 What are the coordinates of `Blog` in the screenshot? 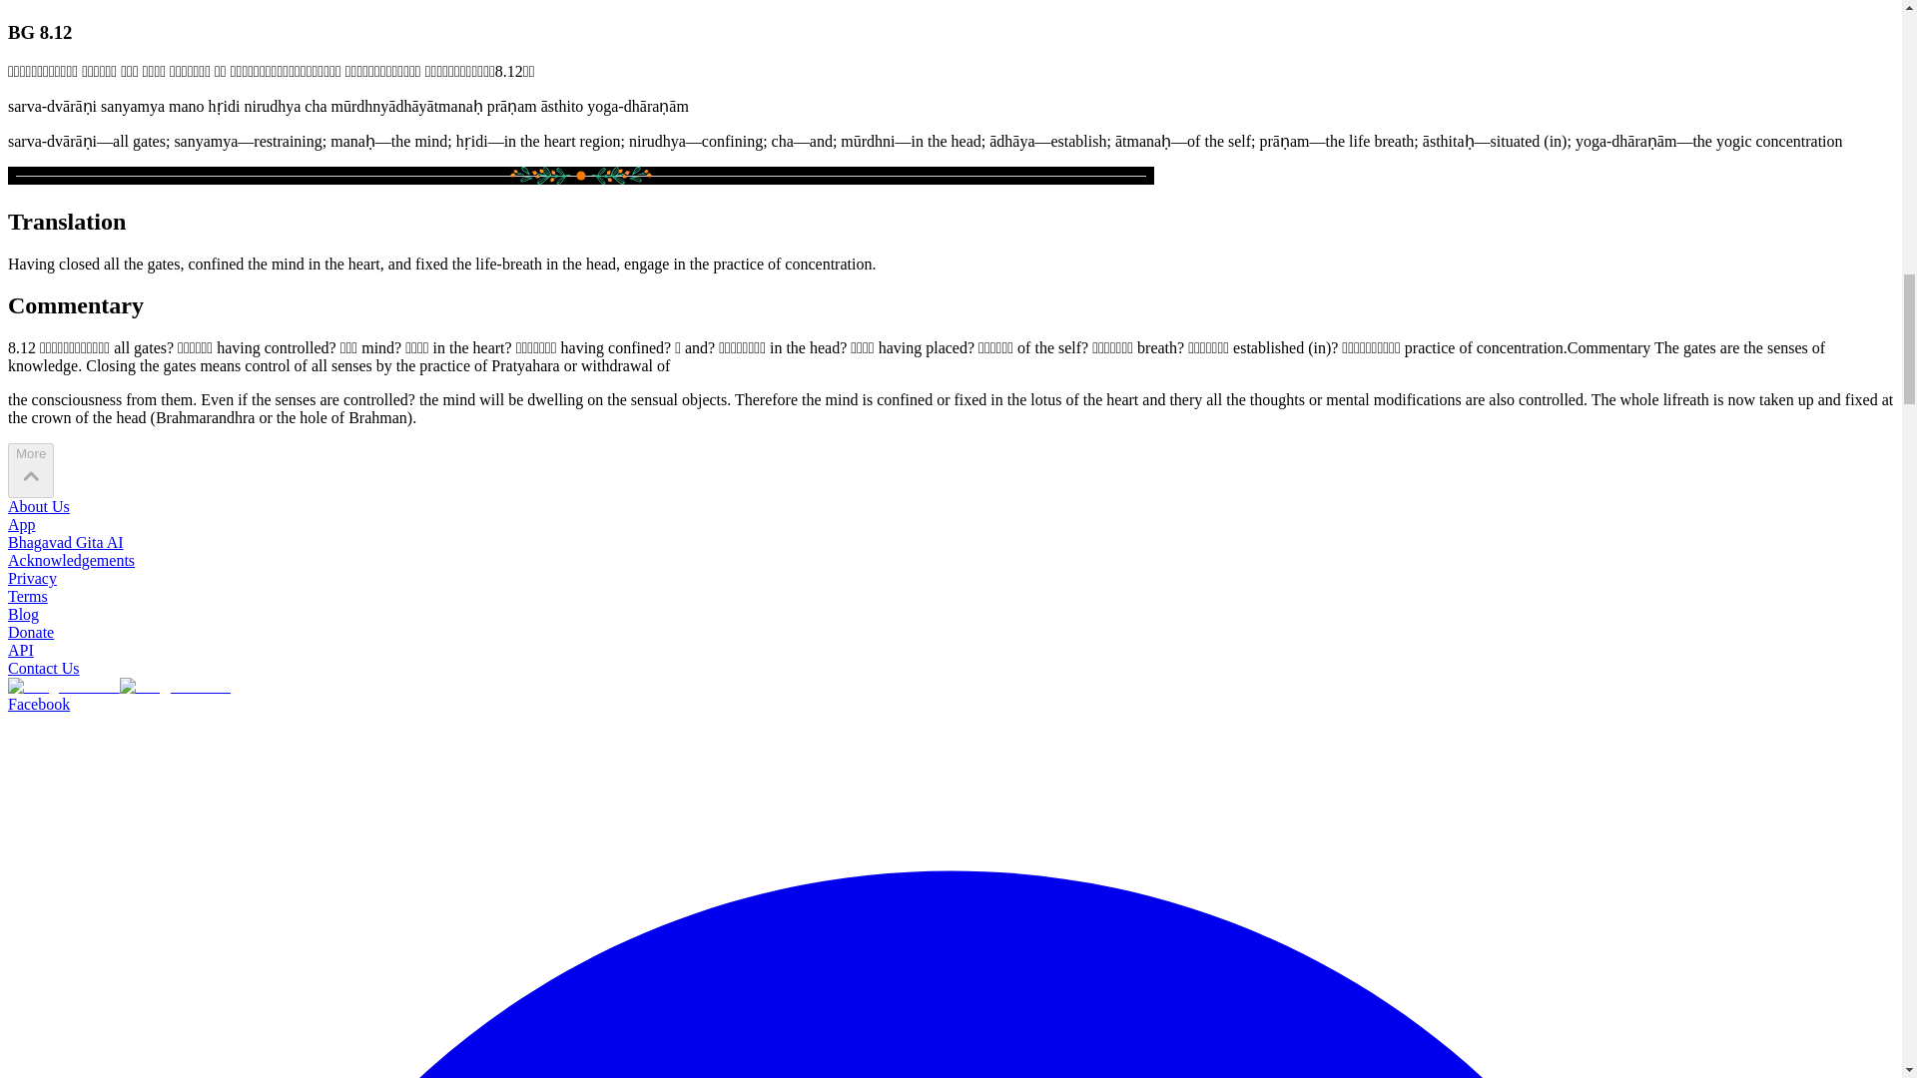 It's located at (22, 614).